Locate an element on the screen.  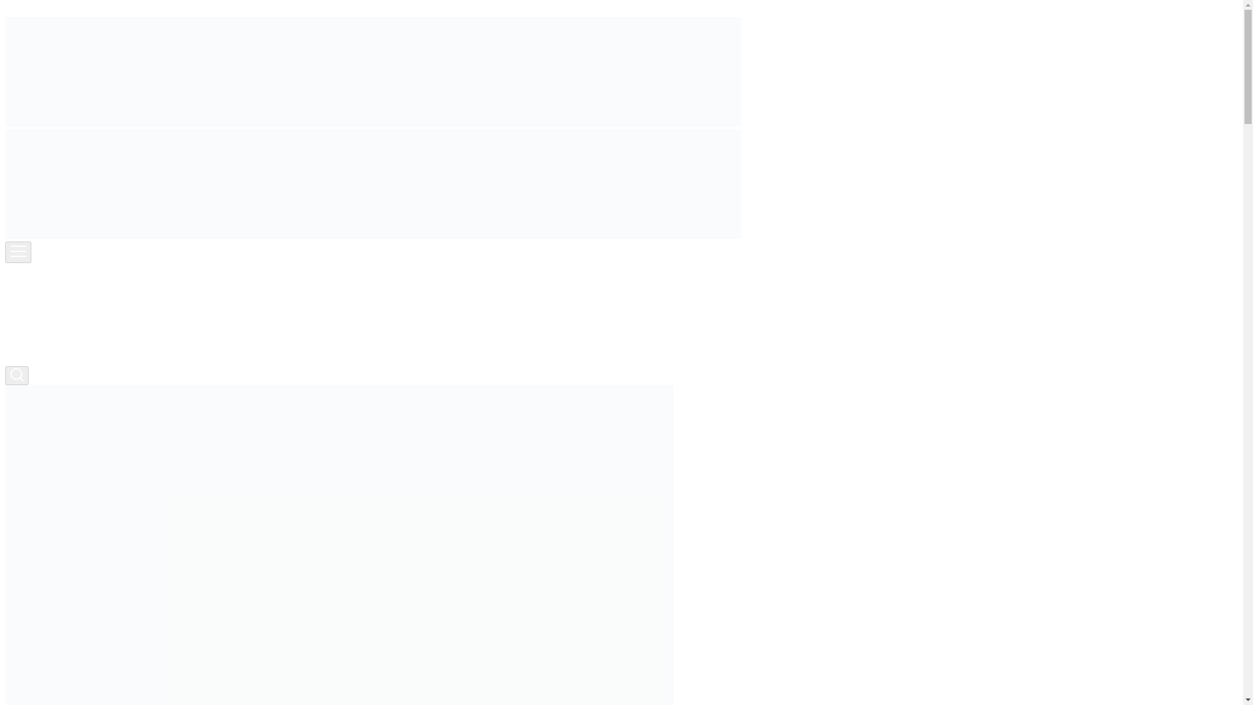
National is located at coordinates (50, 326).